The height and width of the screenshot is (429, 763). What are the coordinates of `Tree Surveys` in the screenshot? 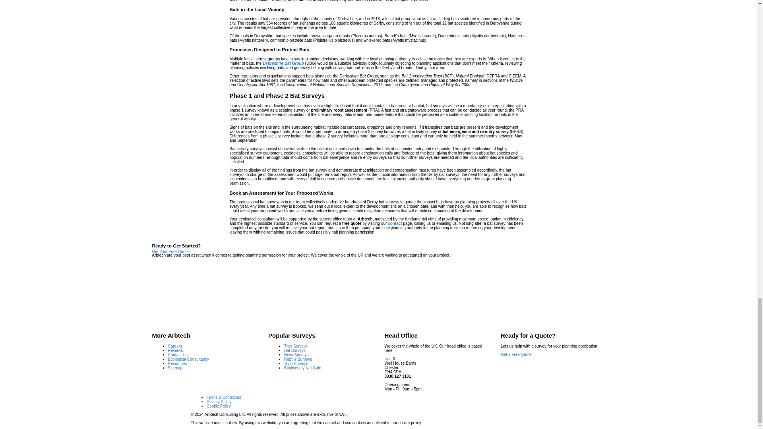 It's located at (296, 346).